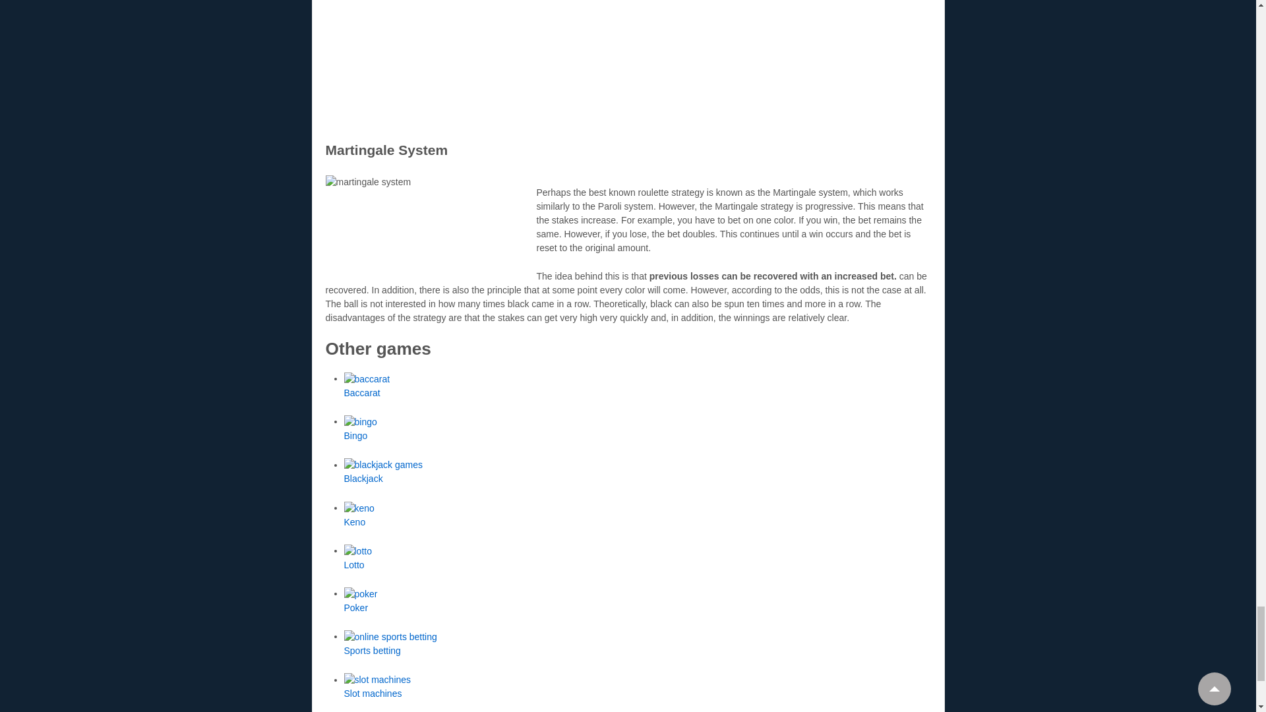 The width and height of the screenshot is (1266, 712). Describe the element at coordinates (356, 607) in the screenshot. I see `Poker` at that location.